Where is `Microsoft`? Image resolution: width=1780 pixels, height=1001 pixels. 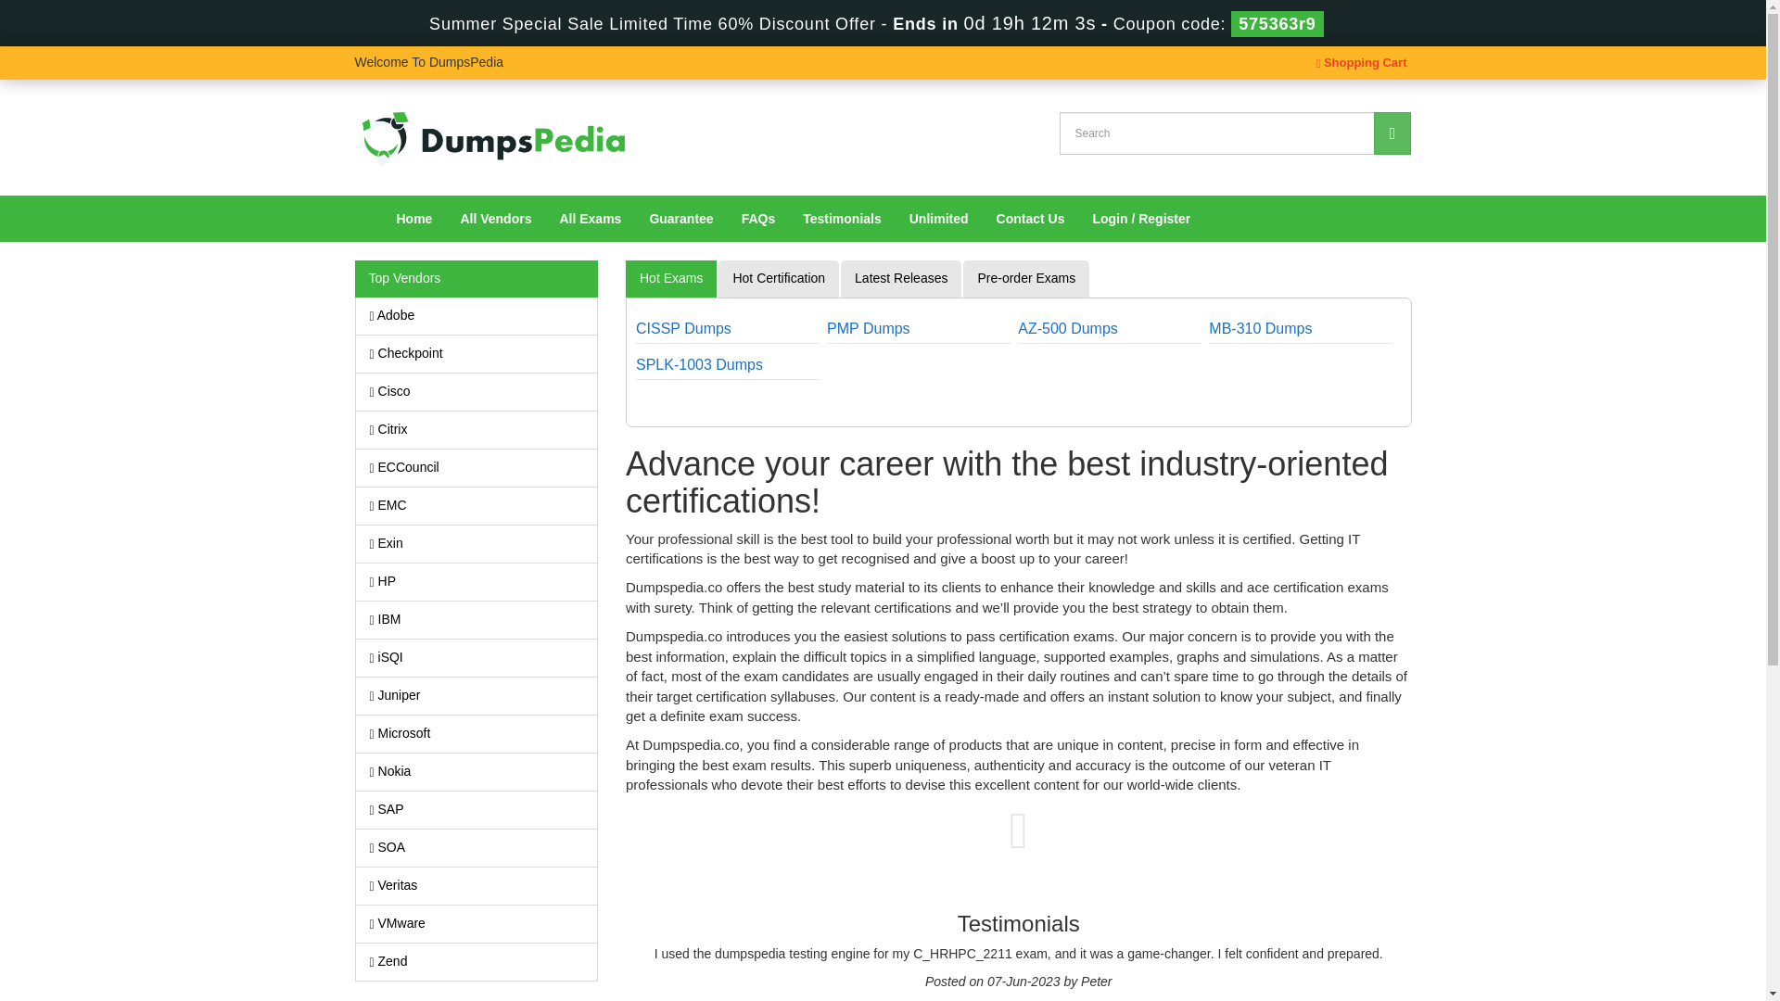 Microsoft is located at coordinates (477, 734).